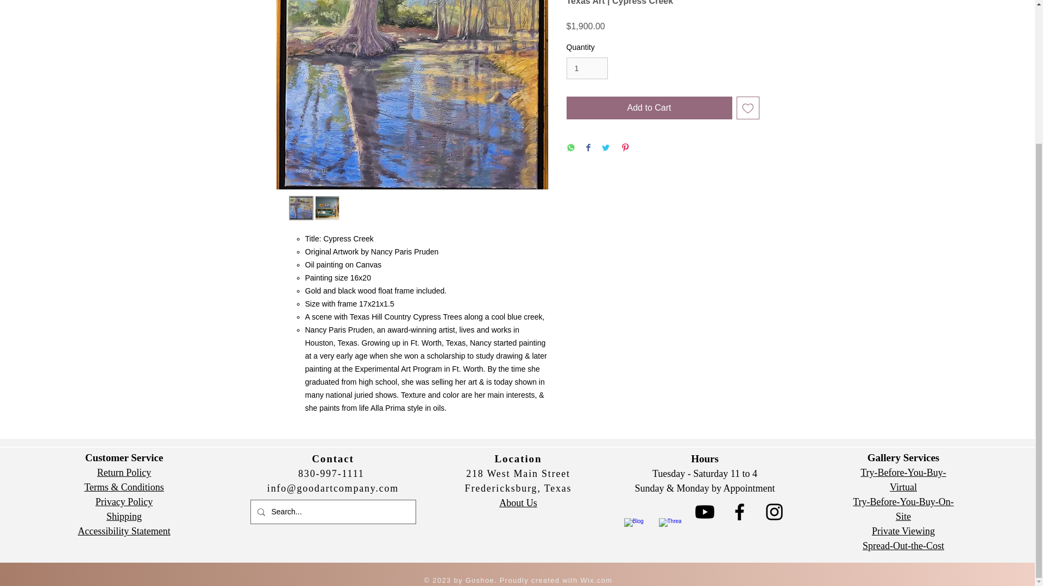 The height and width of the screenshot is (586, 1043). Describe the element at coordinates (587, 68) in the screenshot. I see `1` at that location.